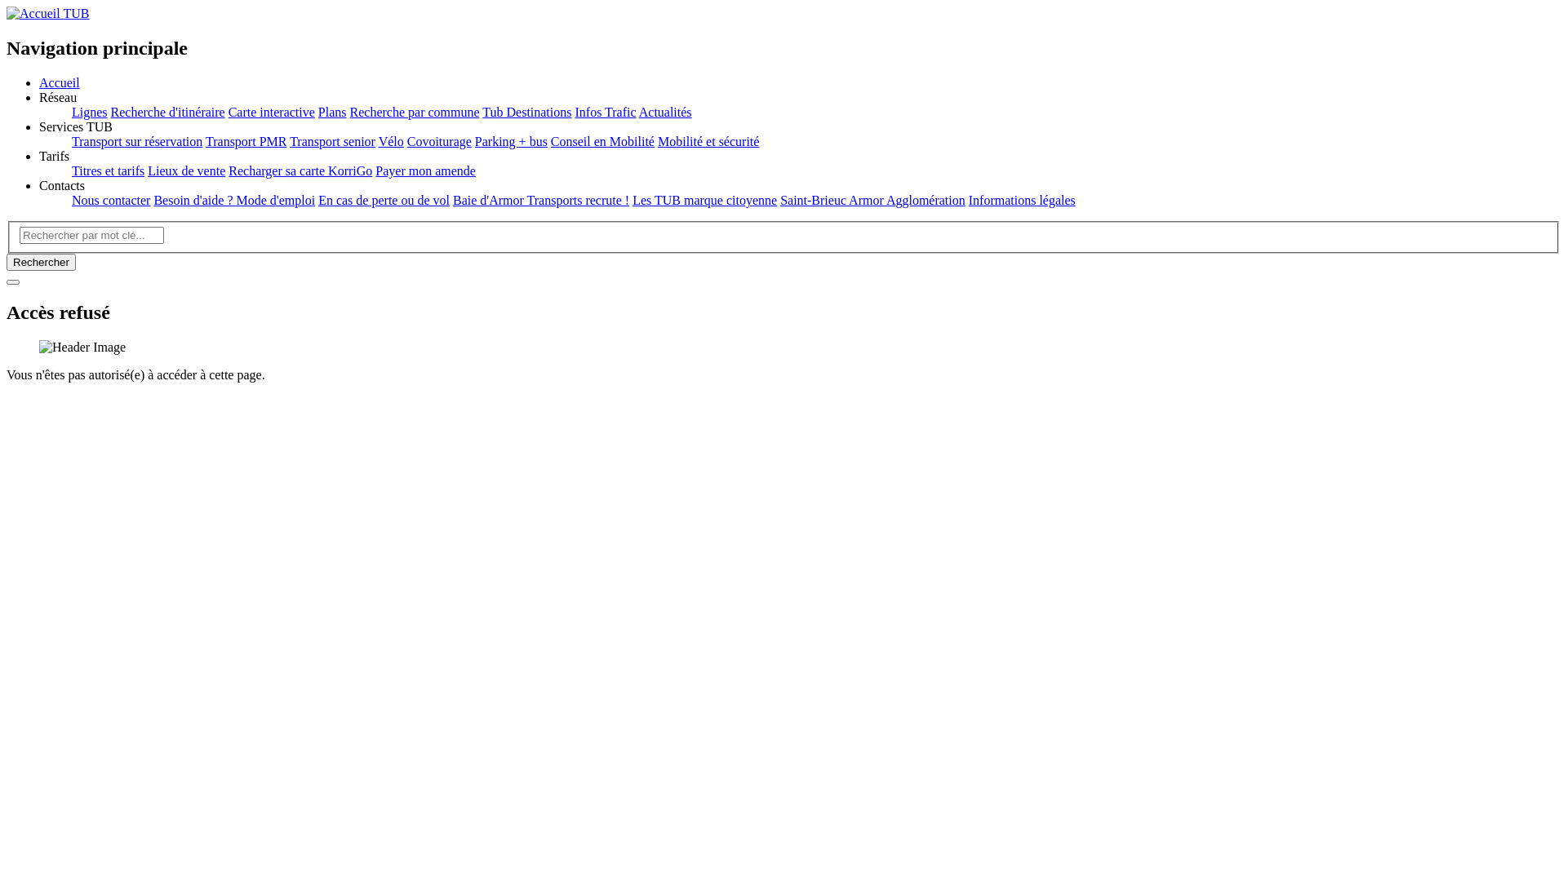 The height and width of the screenshot is (881, 1567). I want to click on Baie d'Armor Transports recrute !, so click(541, 201).